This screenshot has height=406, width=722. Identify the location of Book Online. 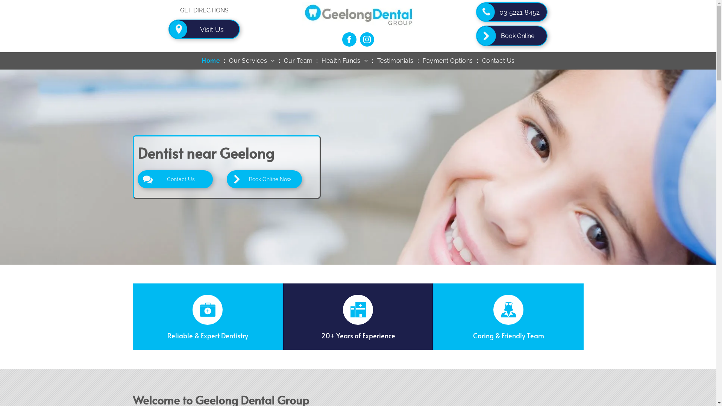
(512, 36).